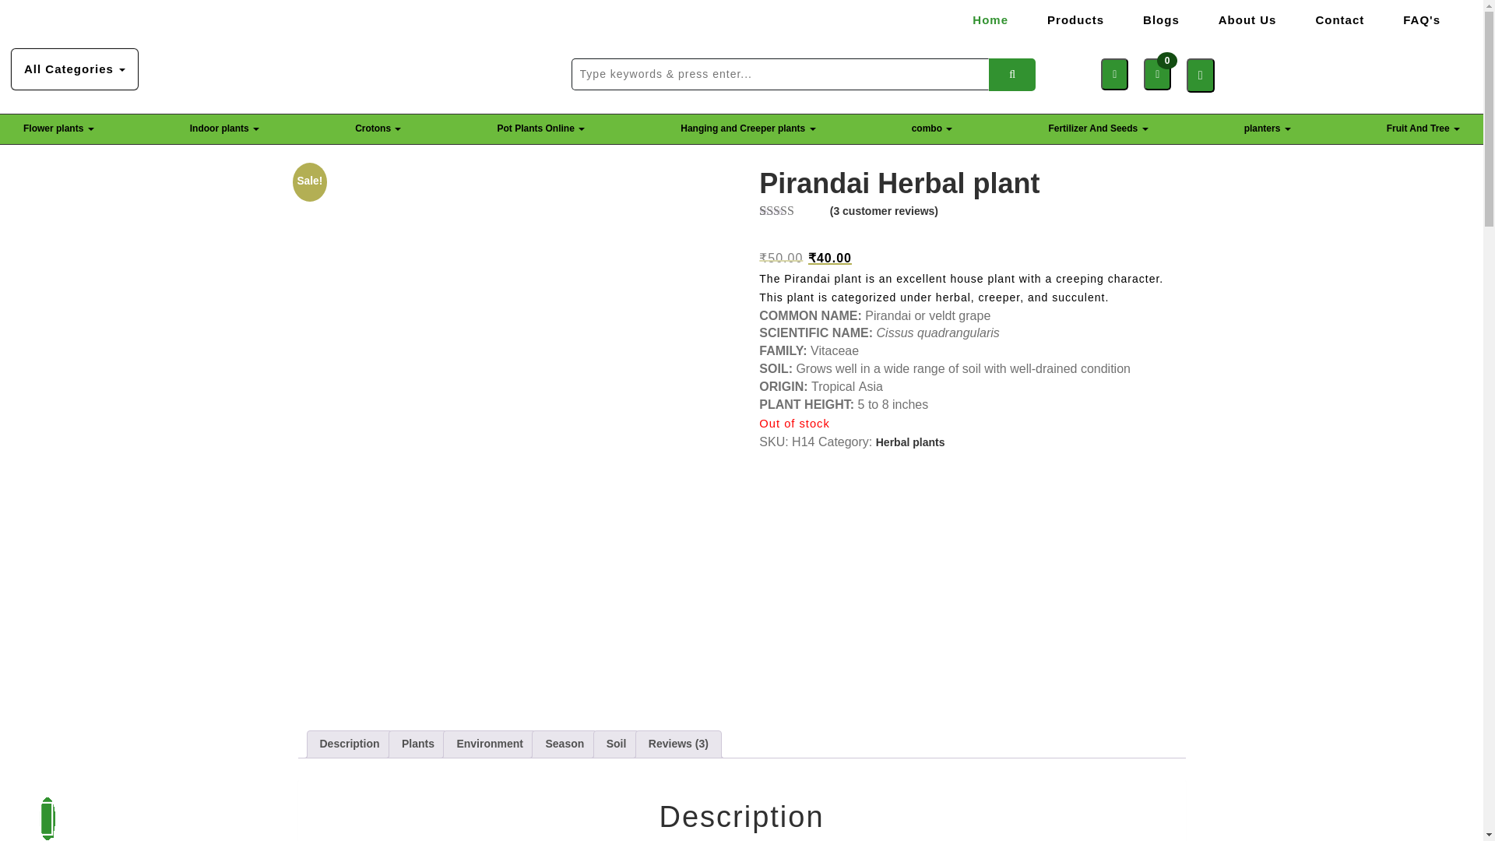  Describe the element at coordinates (1012, 73) in the screenshot. I see `product` at that location.